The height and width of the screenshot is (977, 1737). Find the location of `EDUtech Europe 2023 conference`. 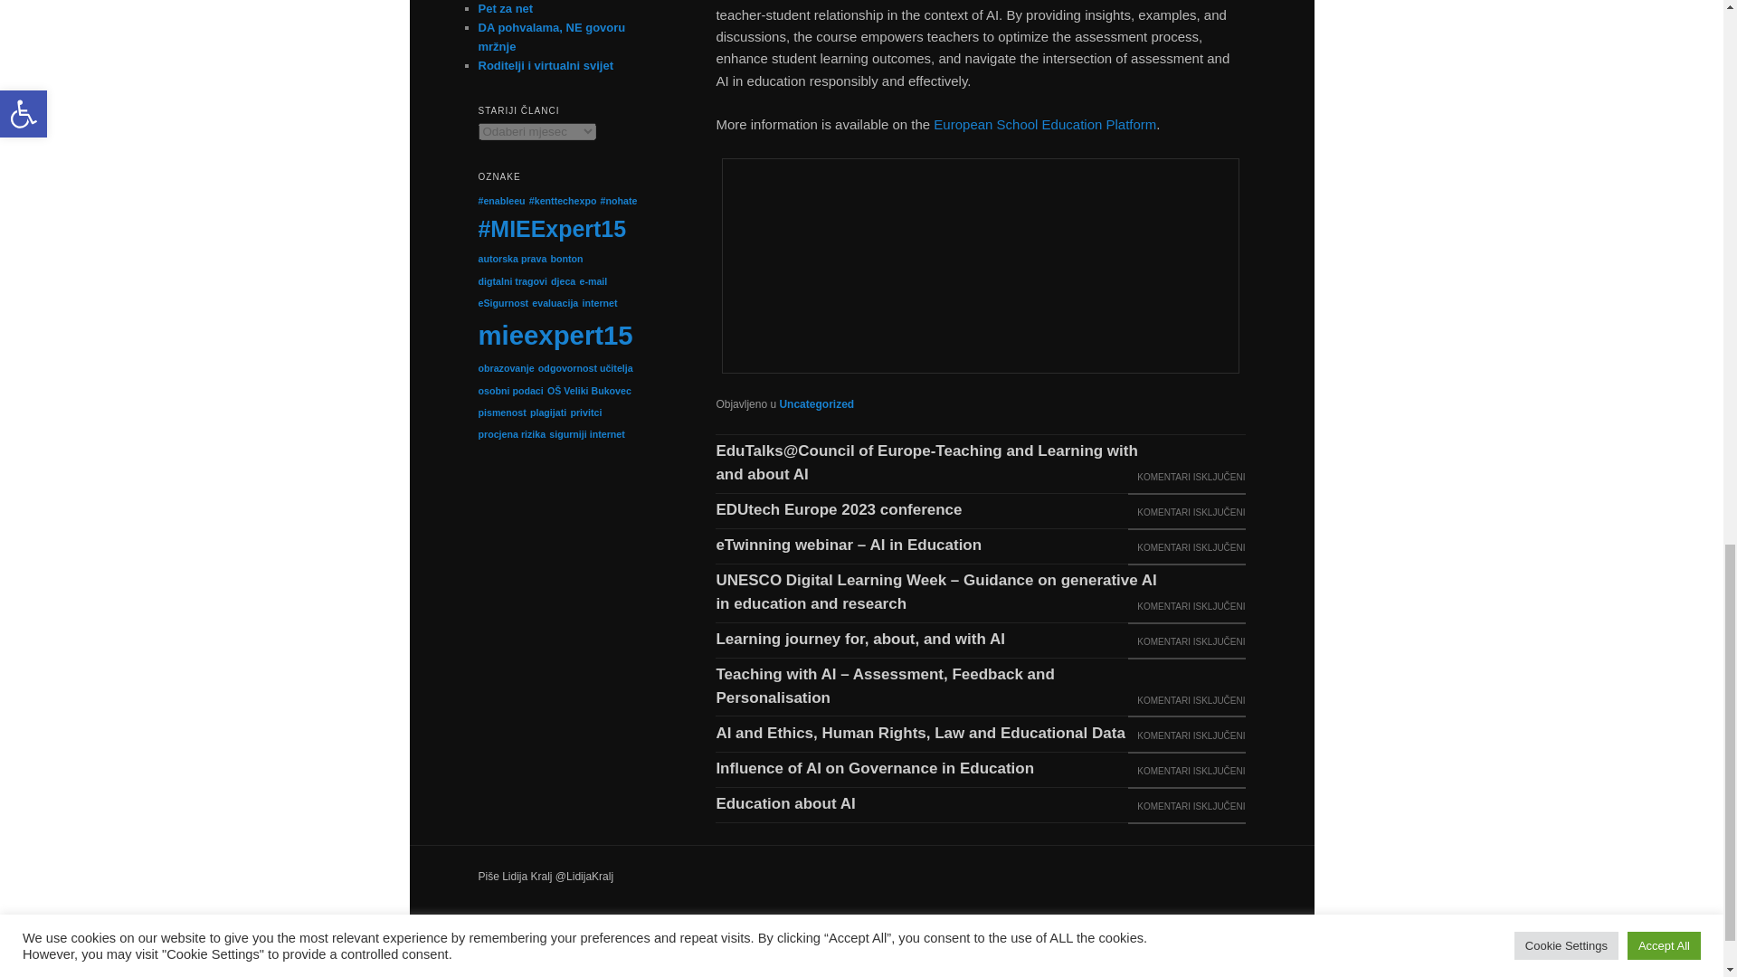

EDUtech Europe 2023 conference is located at coordinates (840, 510).